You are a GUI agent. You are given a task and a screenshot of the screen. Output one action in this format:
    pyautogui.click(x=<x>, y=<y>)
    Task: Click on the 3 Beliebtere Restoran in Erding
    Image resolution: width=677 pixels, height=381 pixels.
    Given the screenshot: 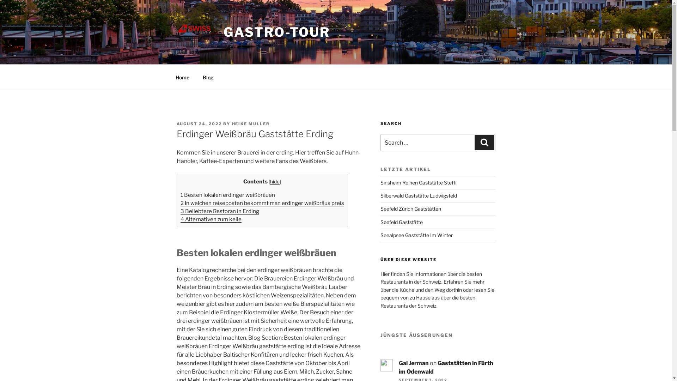 What is the action you would take?
    pyautogui.click(x=220, y=211)
    